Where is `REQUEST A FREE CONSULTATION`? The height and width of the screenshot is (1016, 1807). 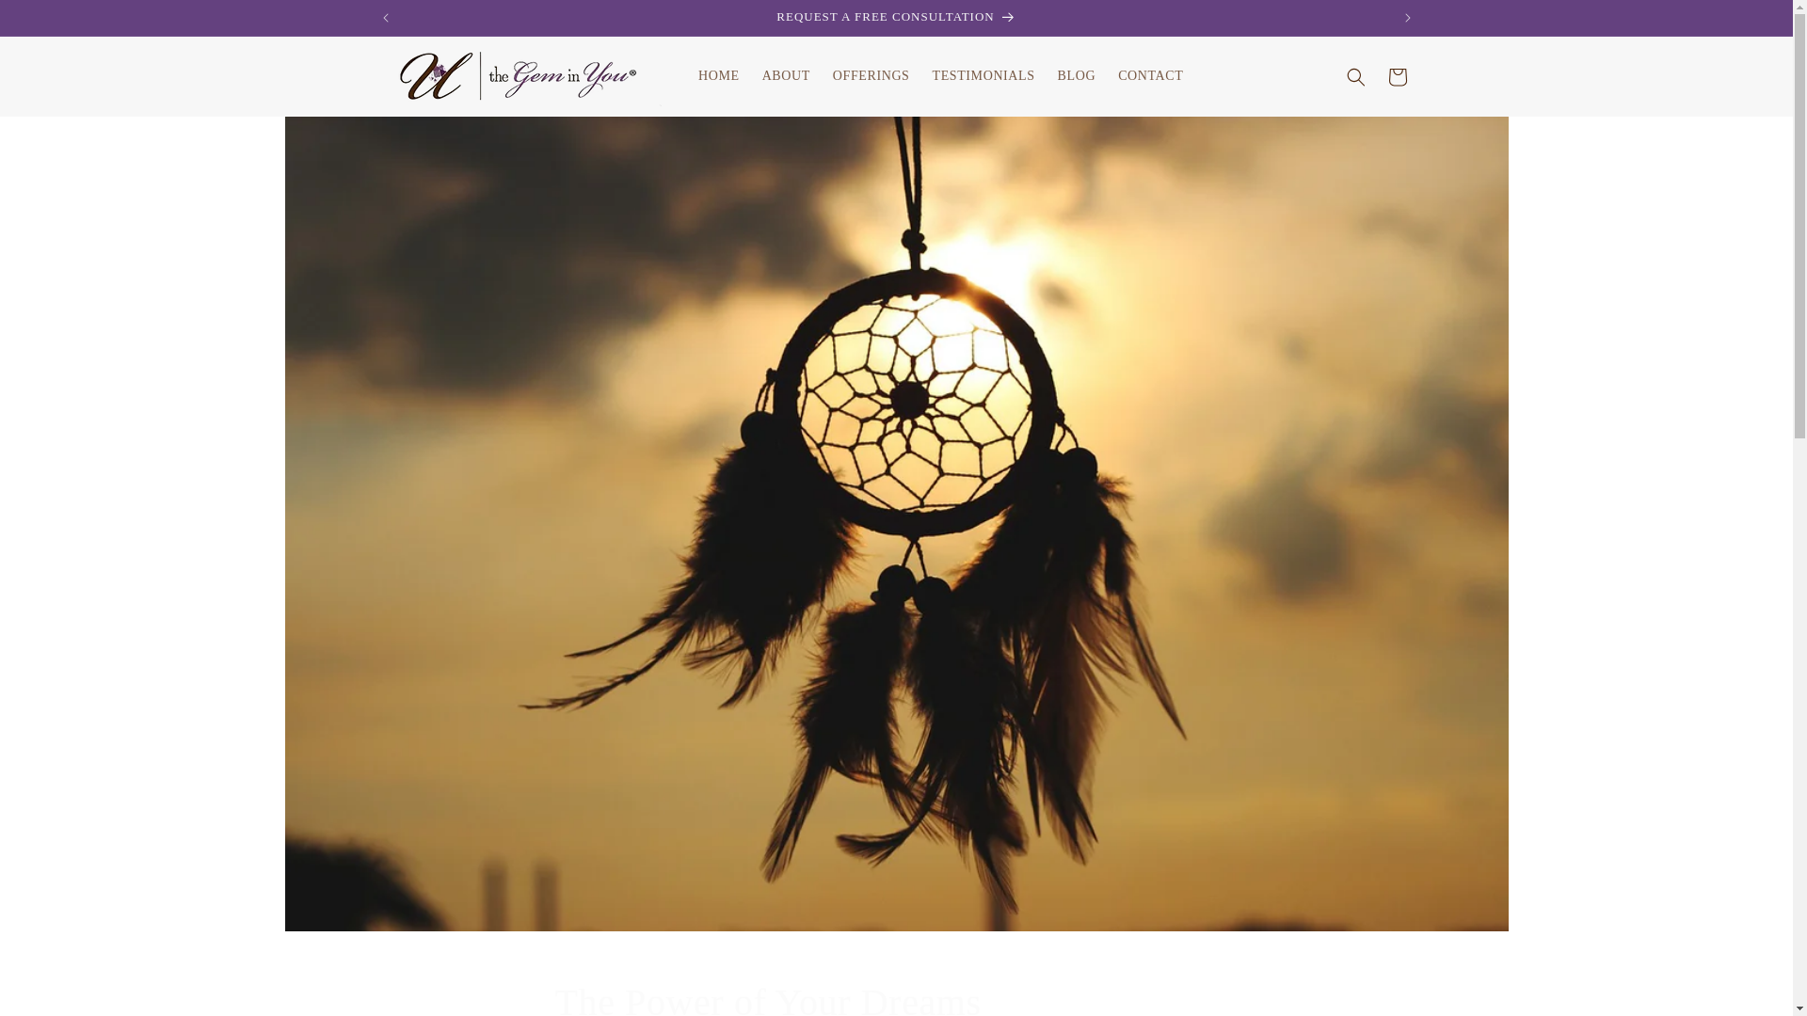
REQUEST A FREE CONSULTATION is located at coordinates (897, 17).